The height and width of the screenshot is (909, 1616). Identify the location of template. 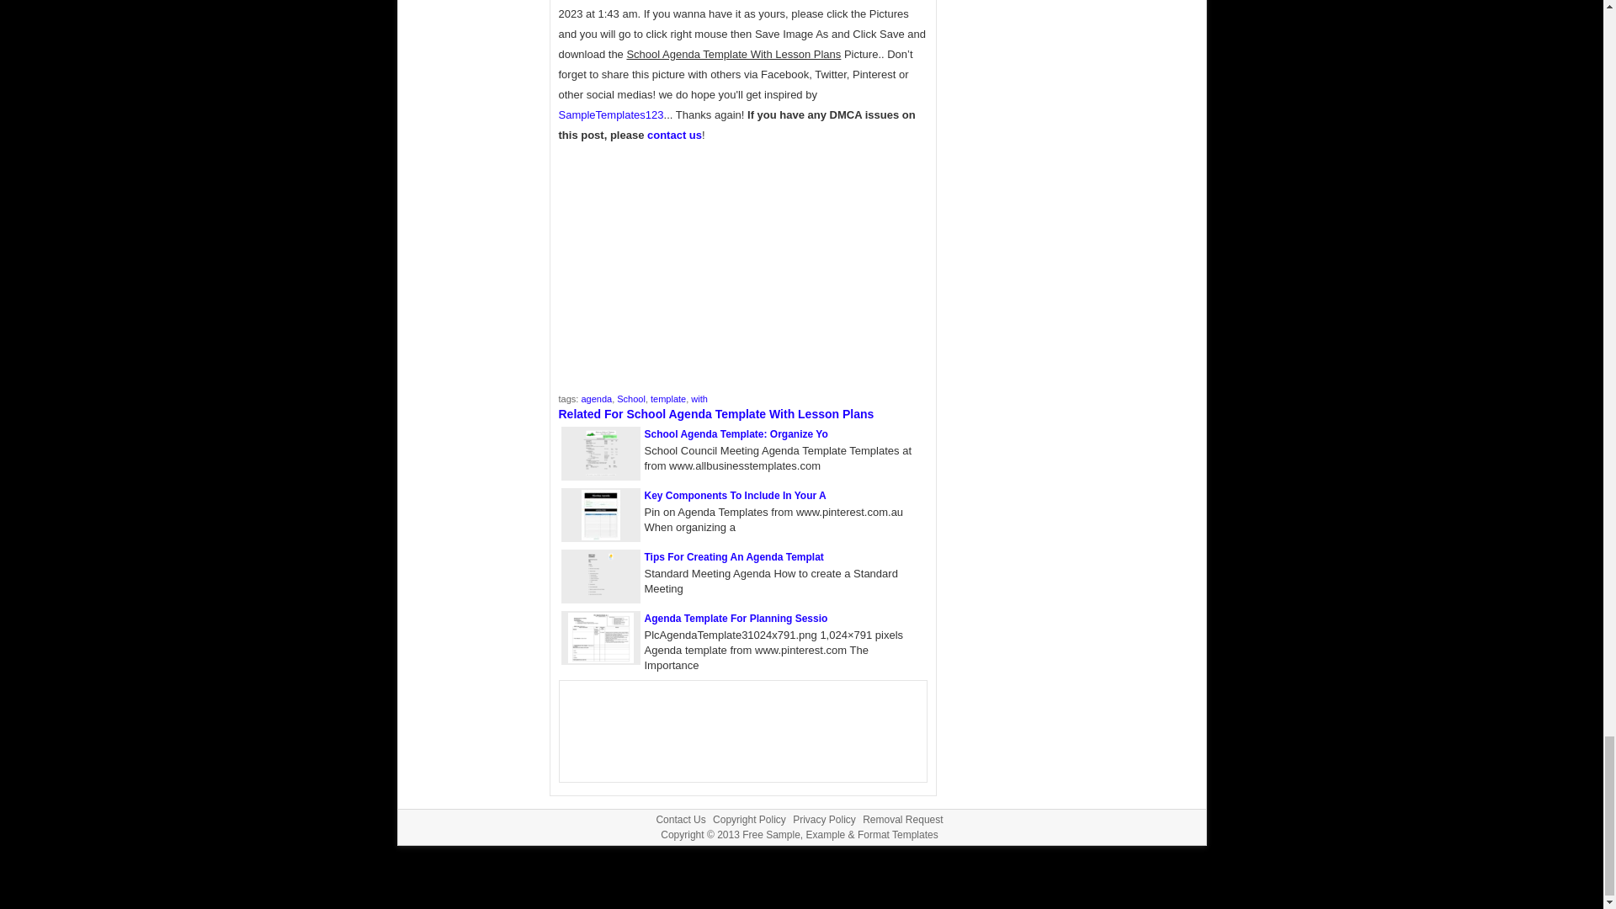
(668, 398).